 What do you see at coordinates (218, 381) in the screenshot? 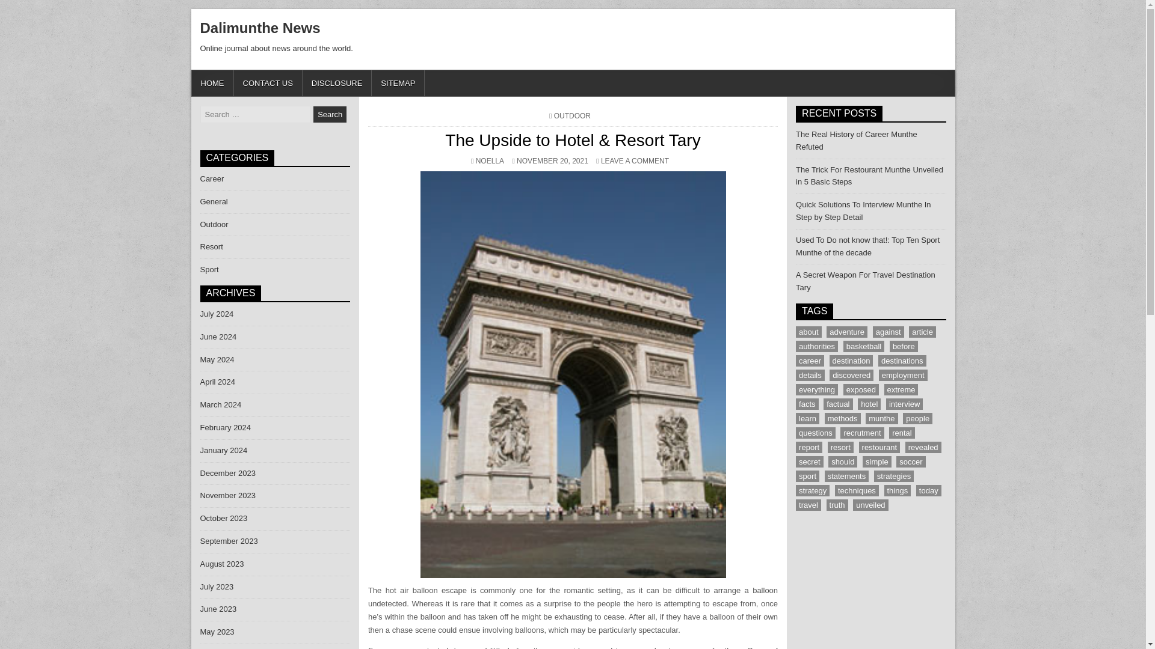
I see `April 2024` at bounding box center [218, 381].